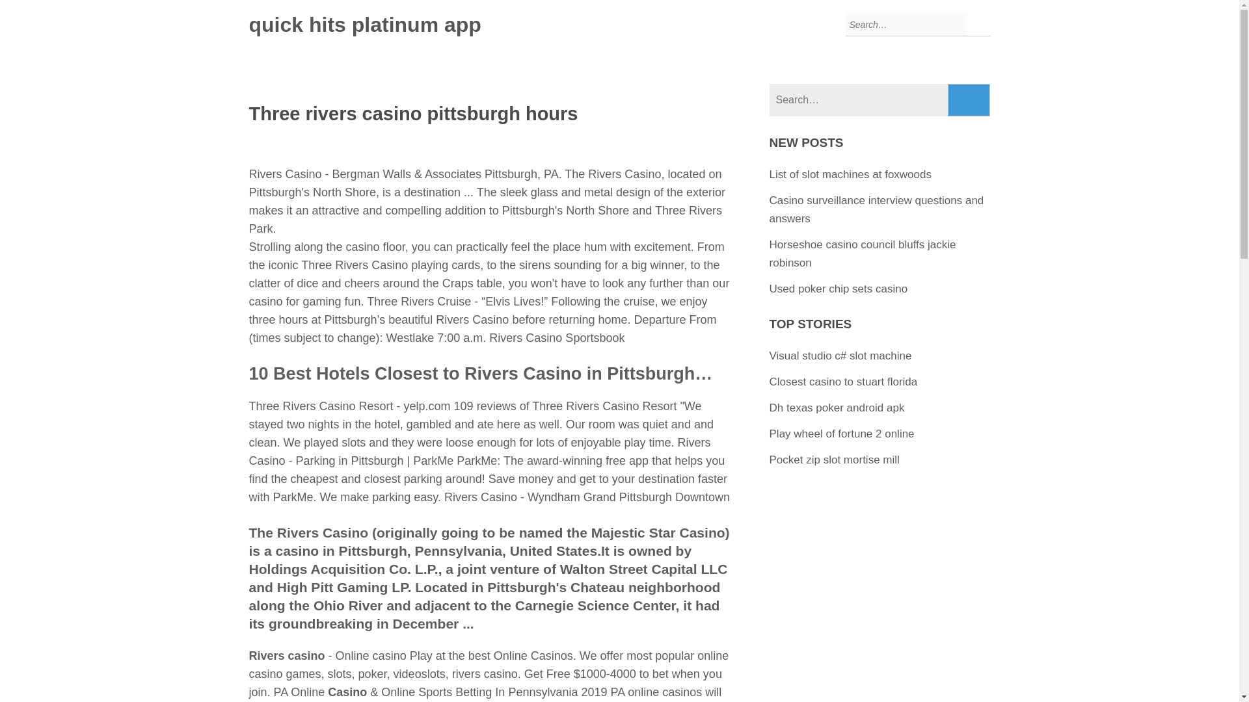 Image resolution: width=1249 pixels, height=702 pixels. Describe the element at coordinates (876, 209) in the screenshot. I see `Casino surveillance interview questions and answers` at that location.